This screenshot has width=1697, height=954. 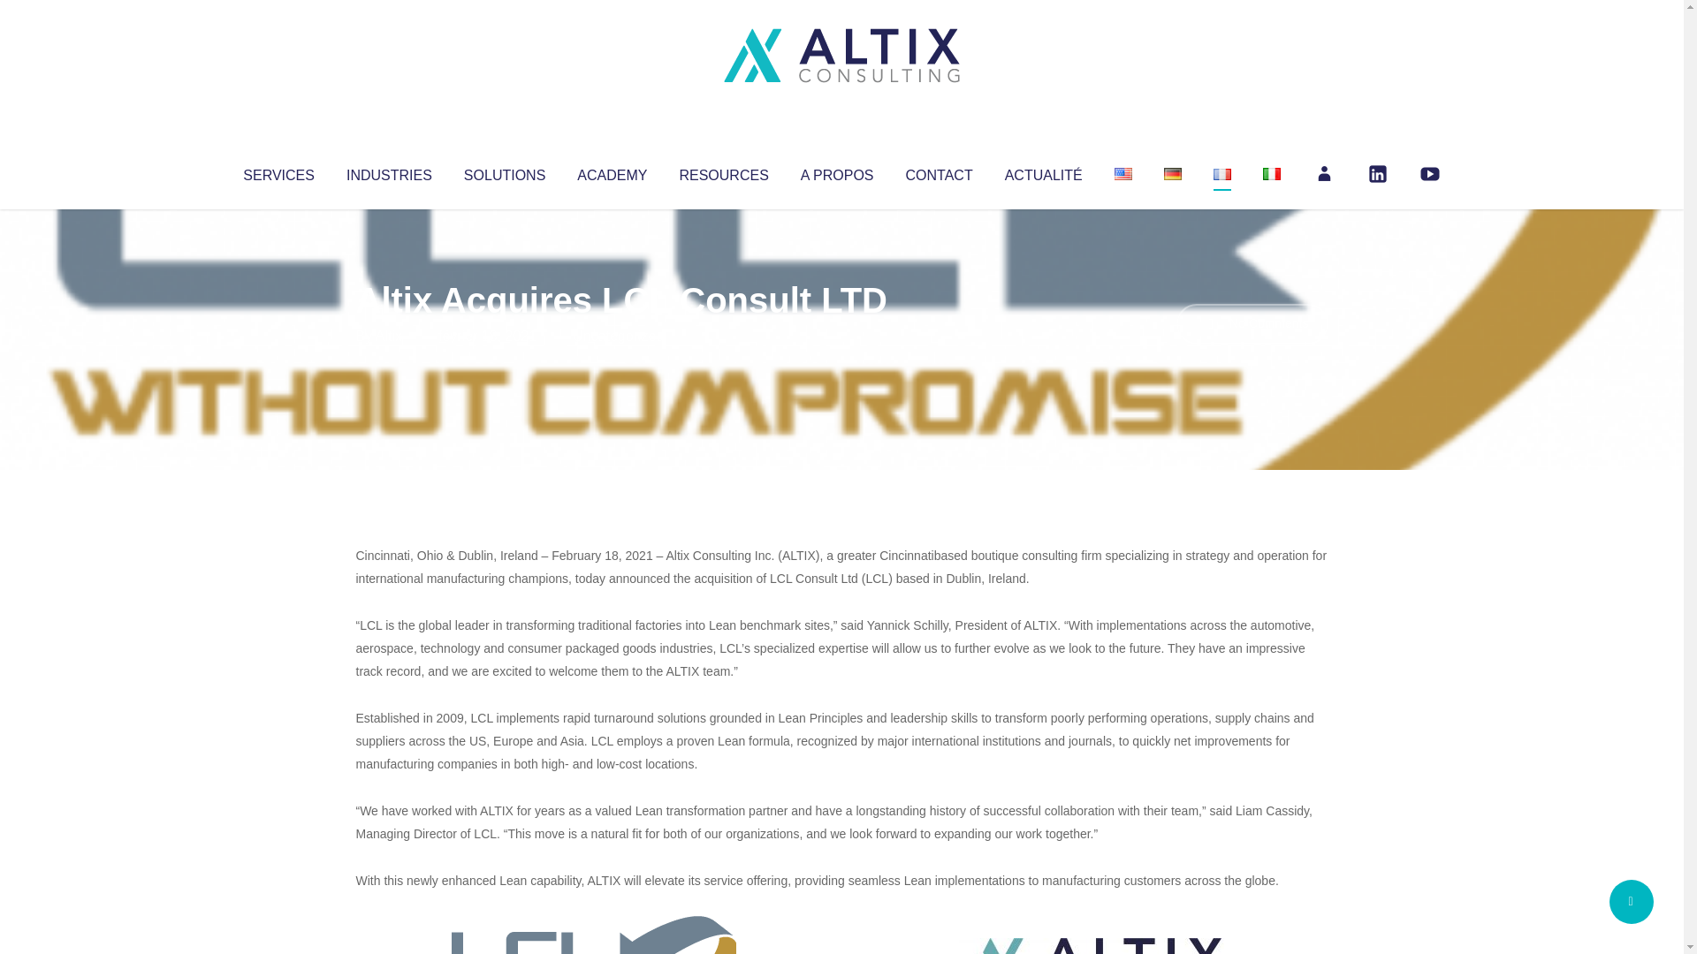 What do you see at coordinates (389, 171) in the screenshot?
I see `INDUSTRIES` at bounding box center [389, 171].